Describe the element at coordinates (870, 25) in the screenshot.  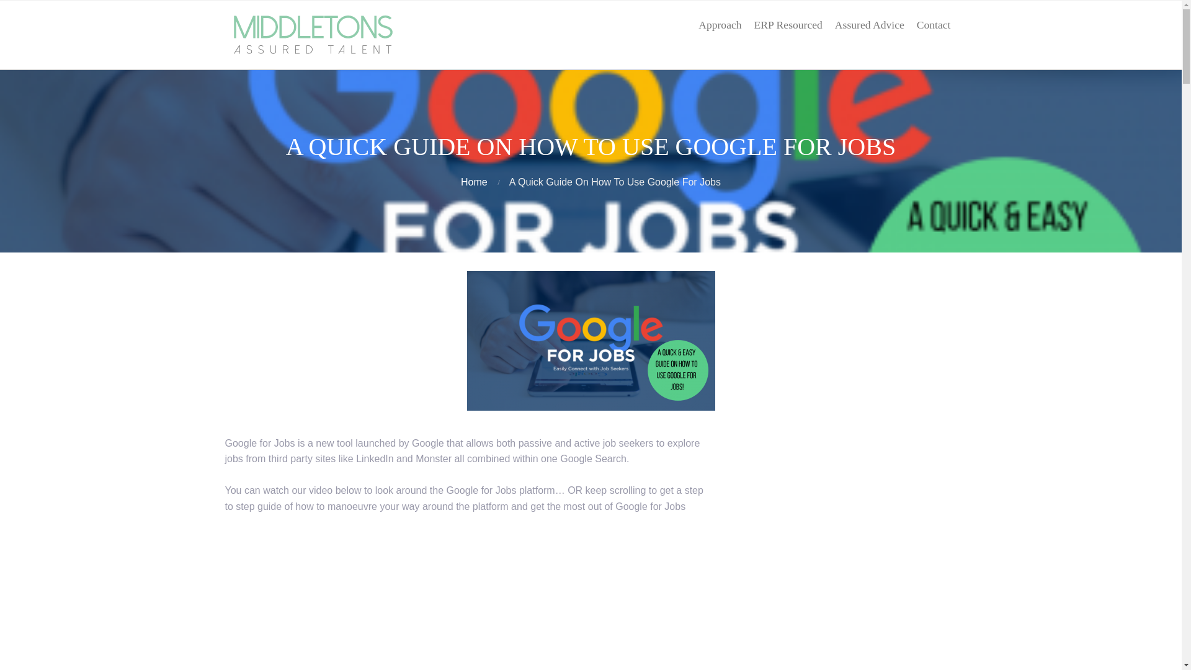
I see `Assured Advice` at that location.